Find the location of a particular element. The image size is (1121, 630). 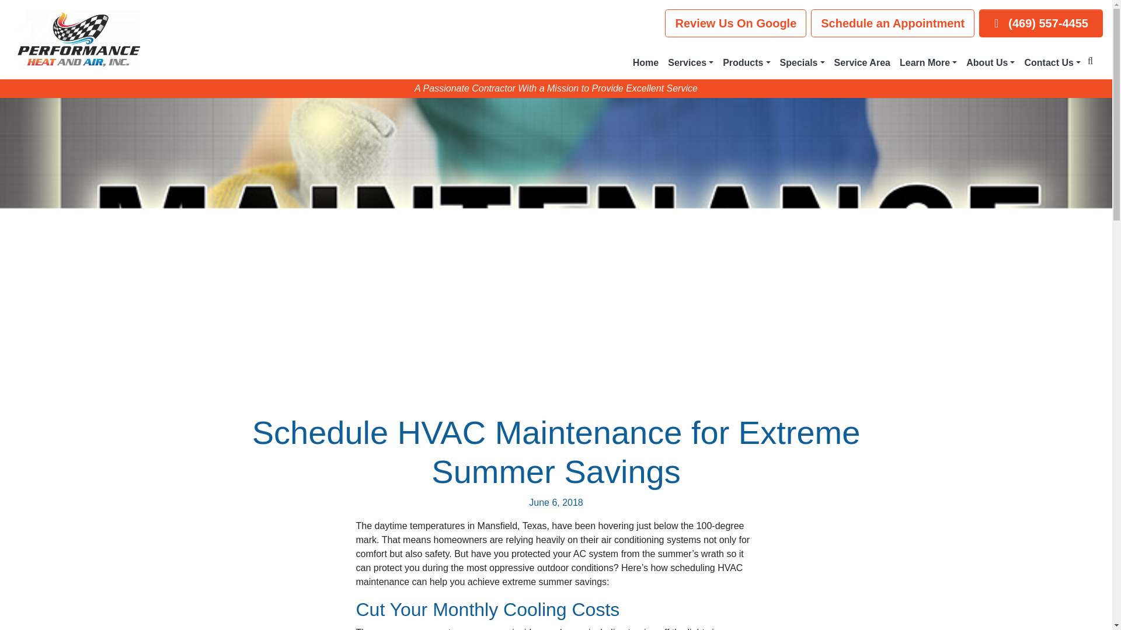

Service Area is located at coordinates (862, 63).